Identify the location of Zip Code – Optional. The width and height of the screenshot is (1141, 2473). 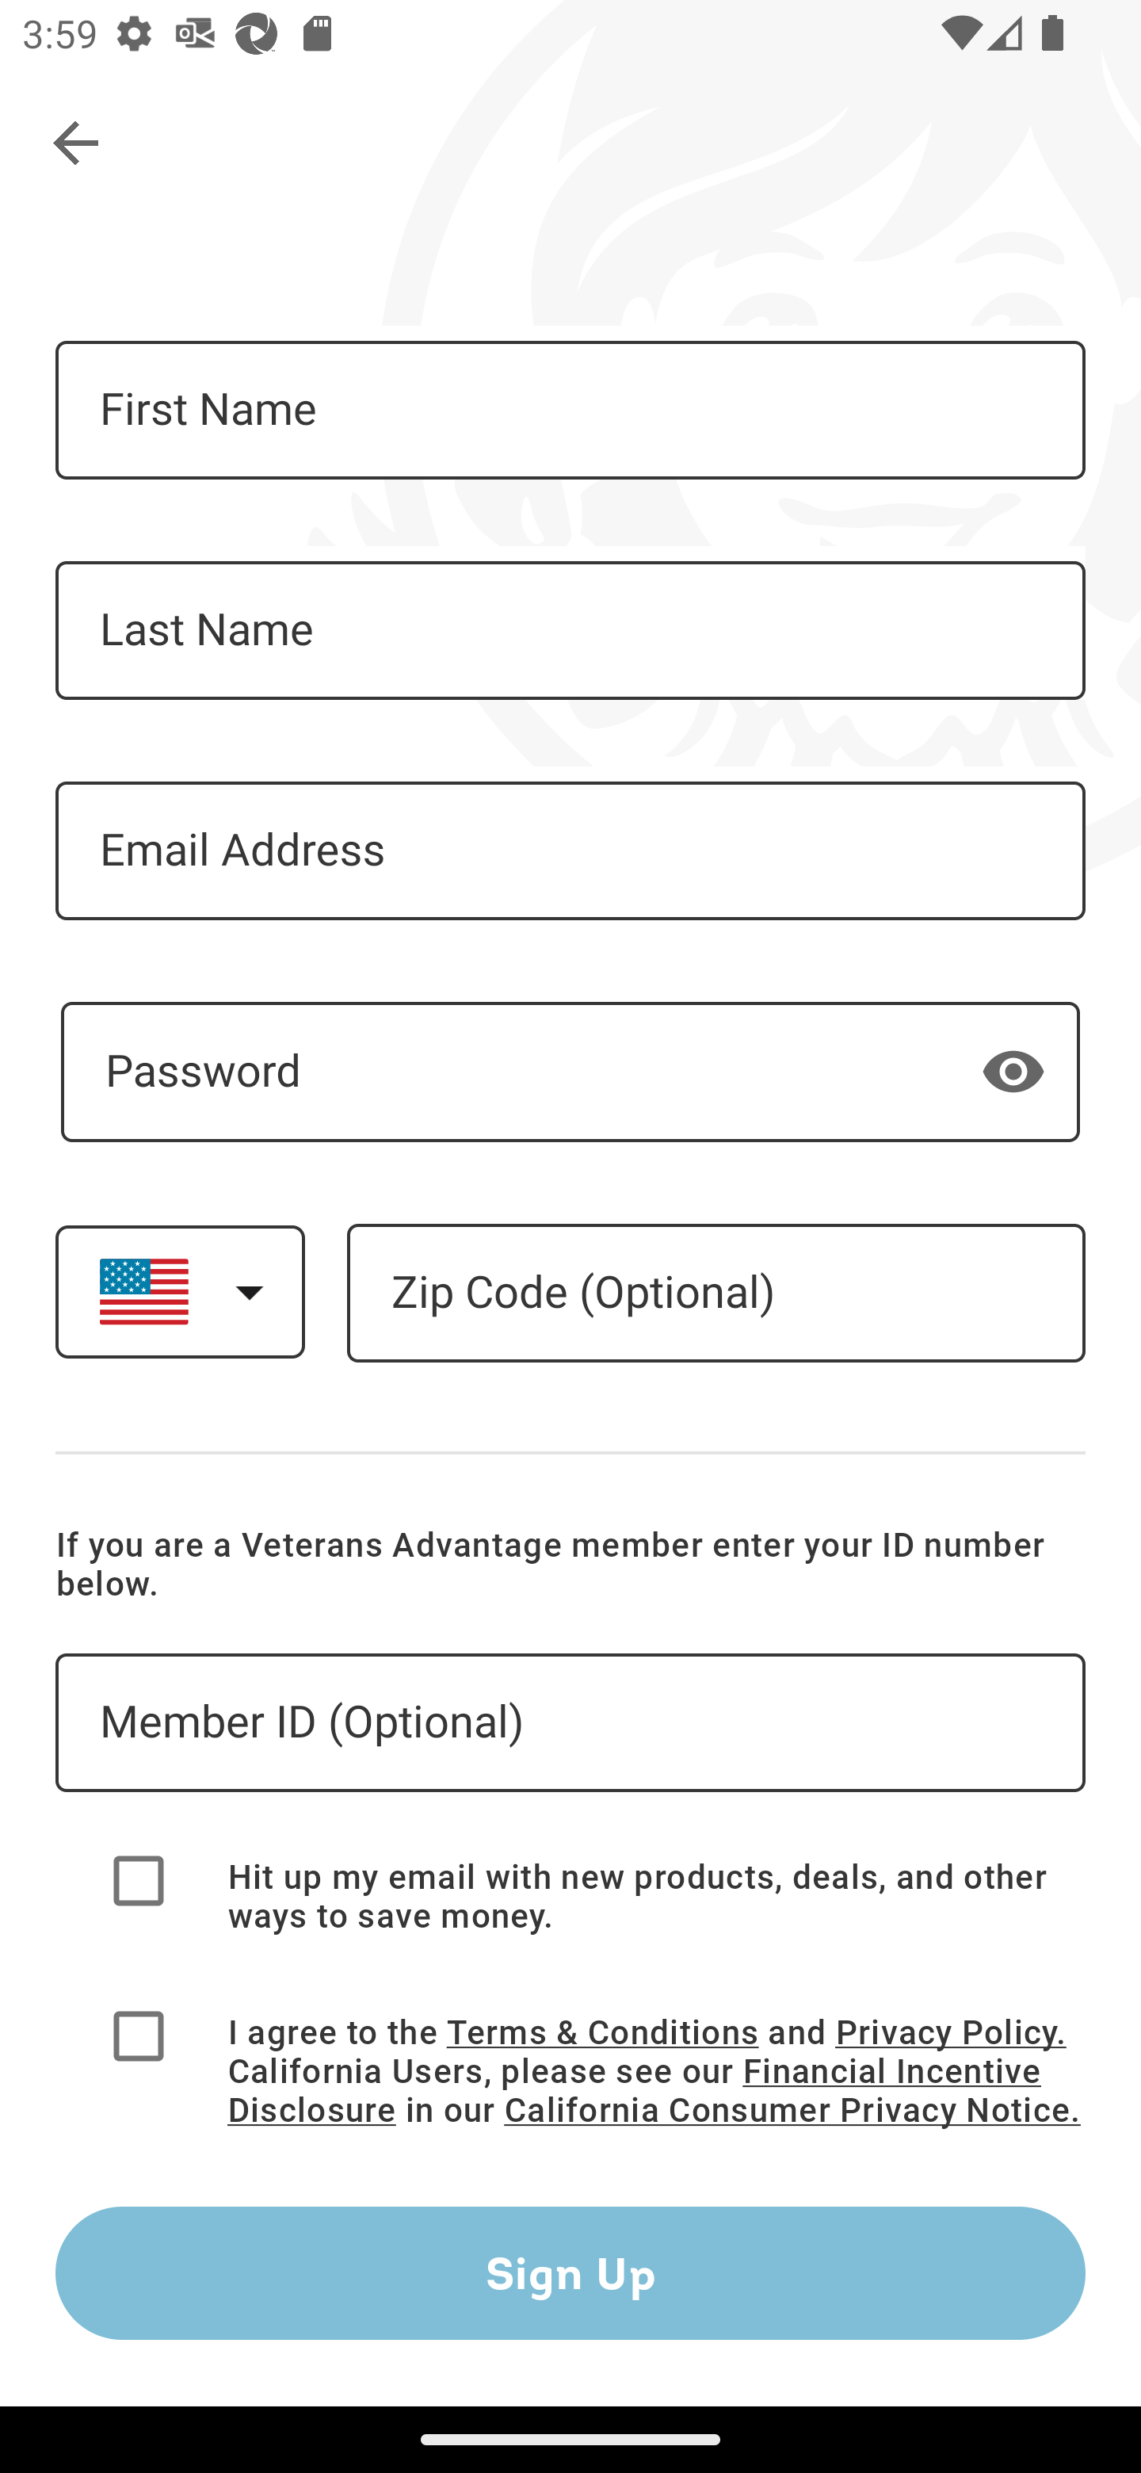
(716, 1294).